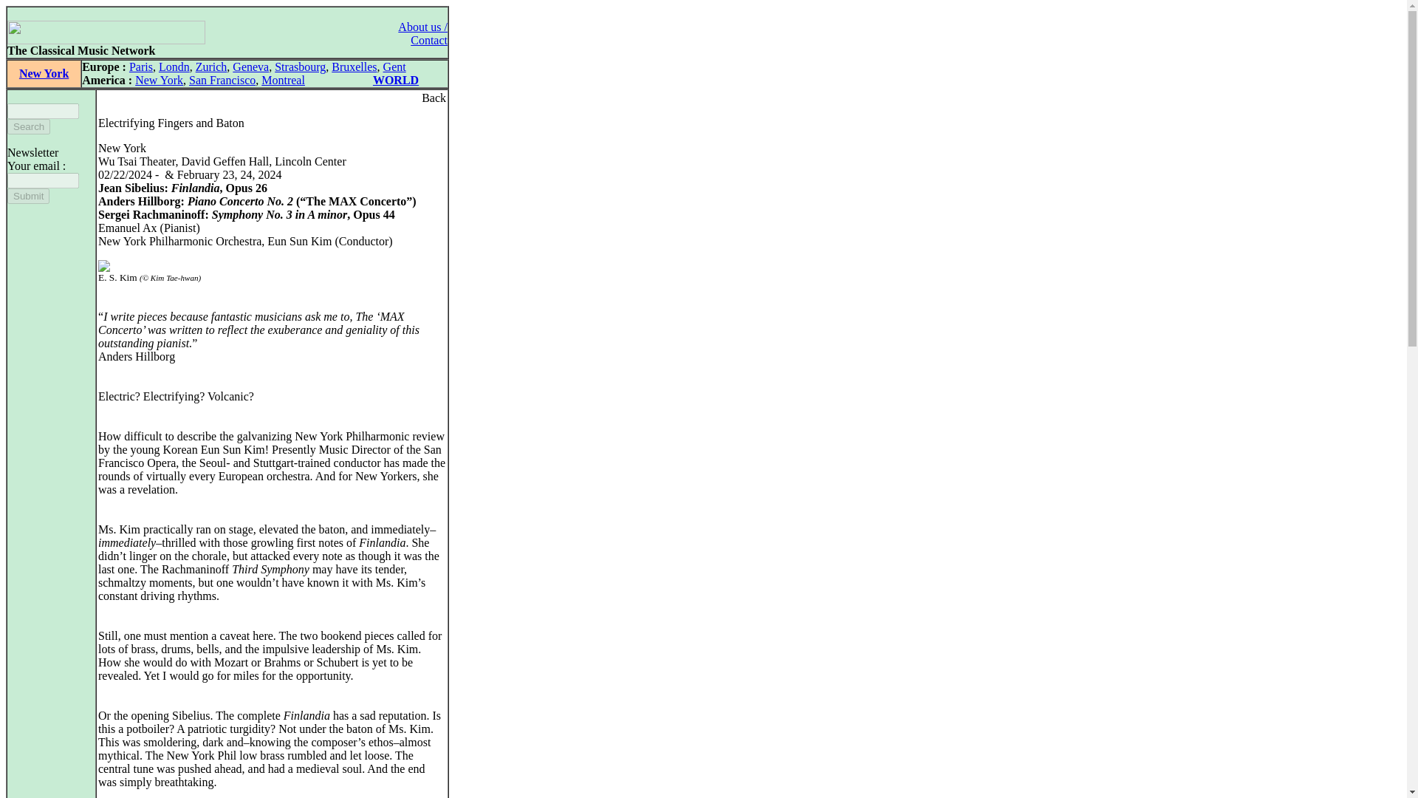 The width and height of the screenshot is (1418, 798). Describe the element at coordinates (395, 80) in the screenshot. I see `WORLD` at that location.